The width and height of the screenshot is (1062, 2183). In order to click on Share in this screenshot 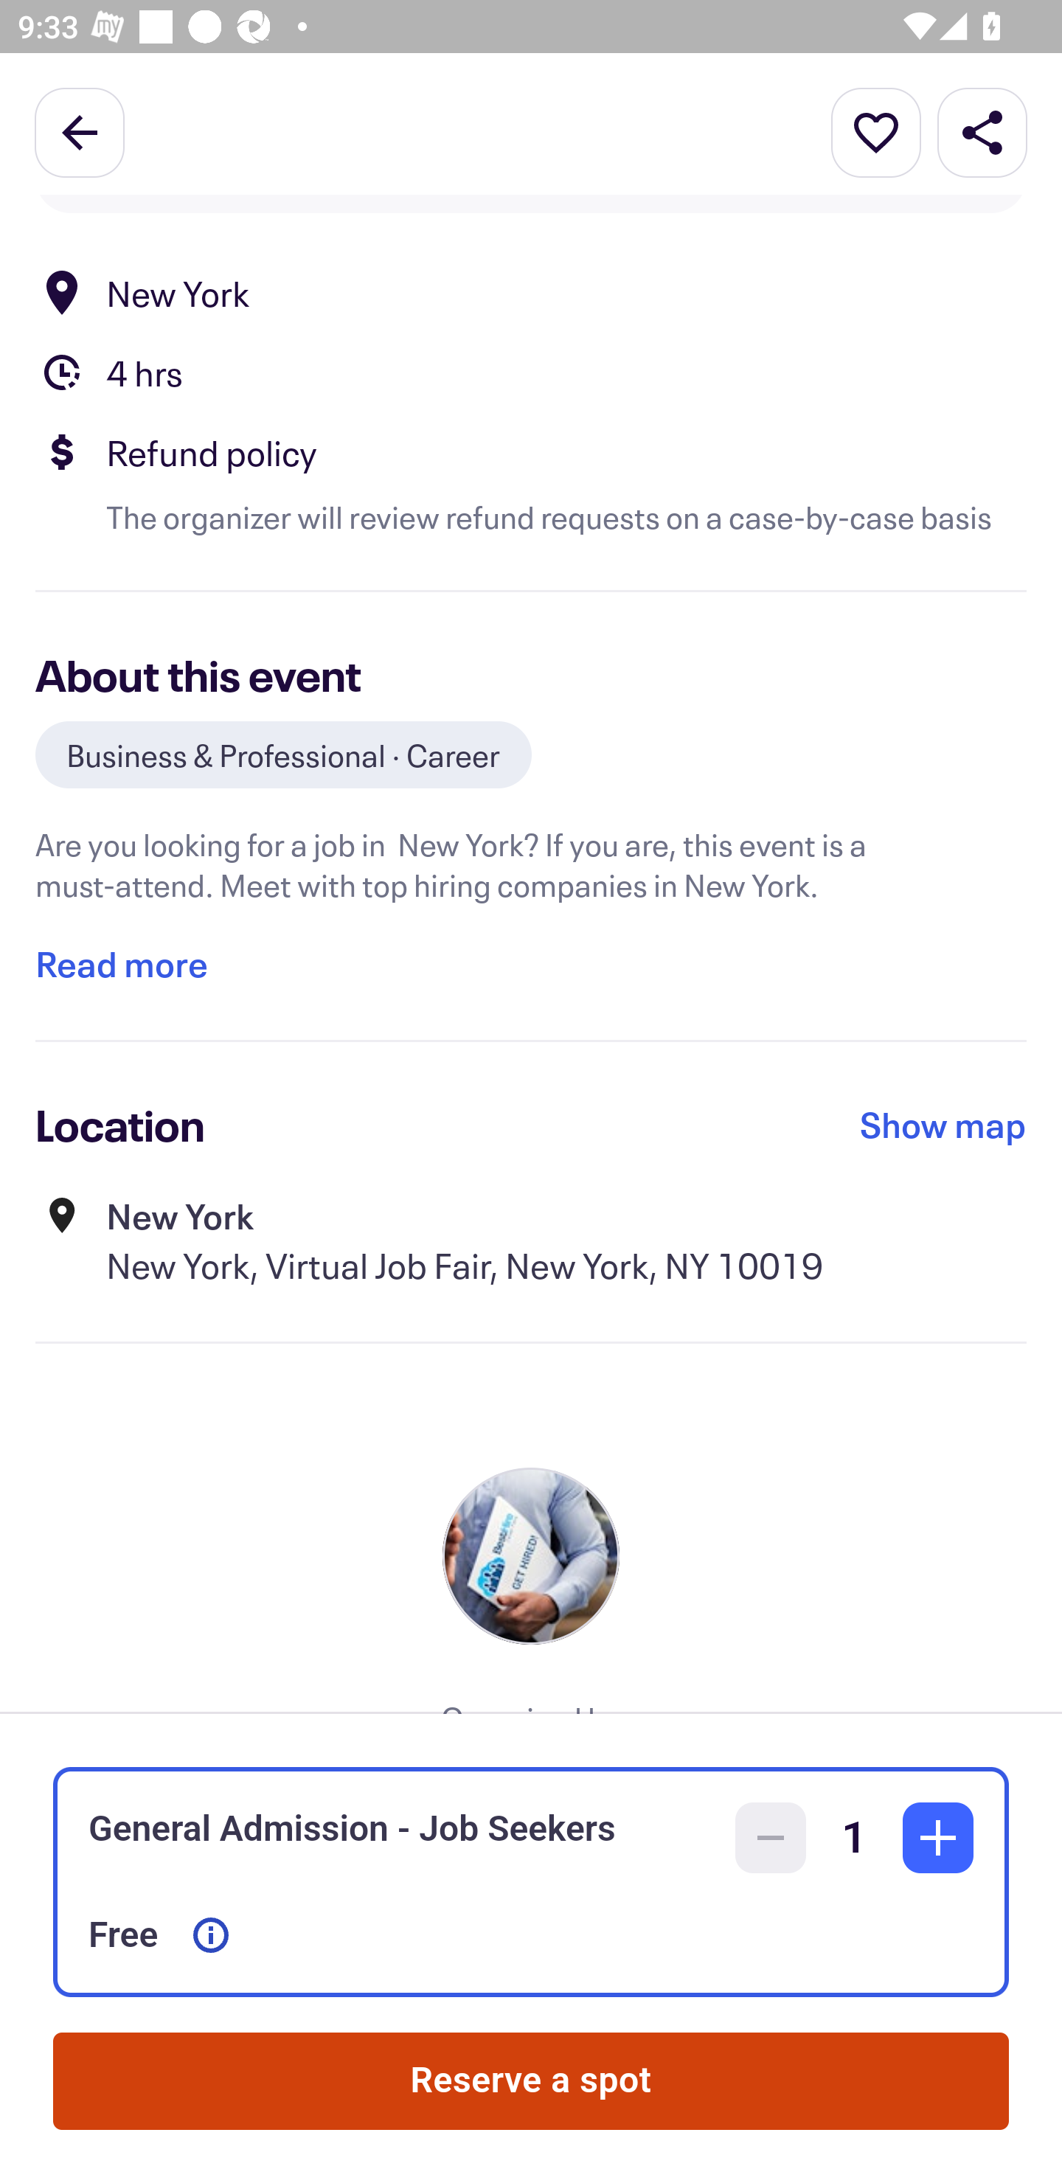, I will do `click(982, 131)`.